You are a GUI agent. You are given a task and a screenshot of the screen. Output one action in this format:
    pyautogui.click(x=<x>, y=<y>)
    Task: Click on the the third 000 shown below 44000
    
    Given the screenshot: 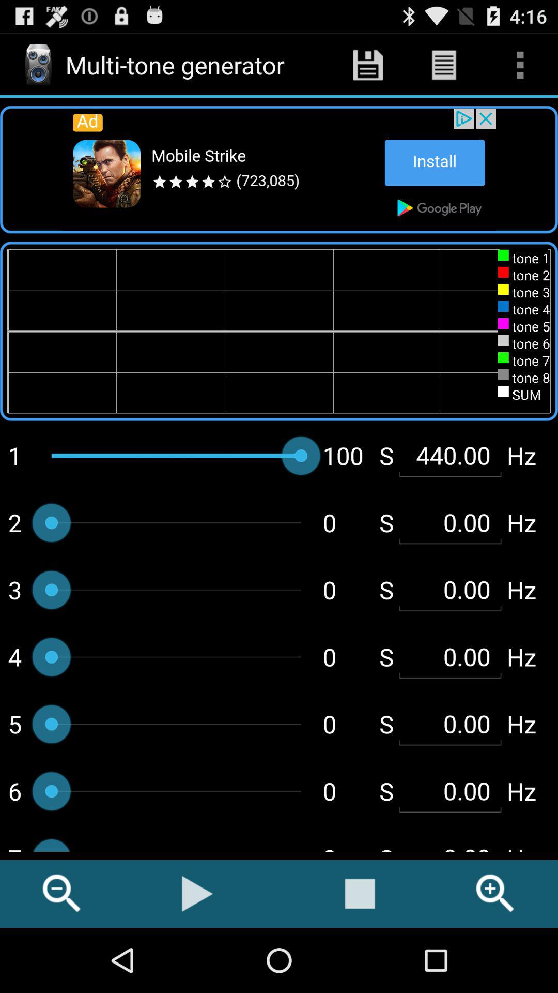 What is the action you would take?
    pyautogui.click(x=450, y=657)
    